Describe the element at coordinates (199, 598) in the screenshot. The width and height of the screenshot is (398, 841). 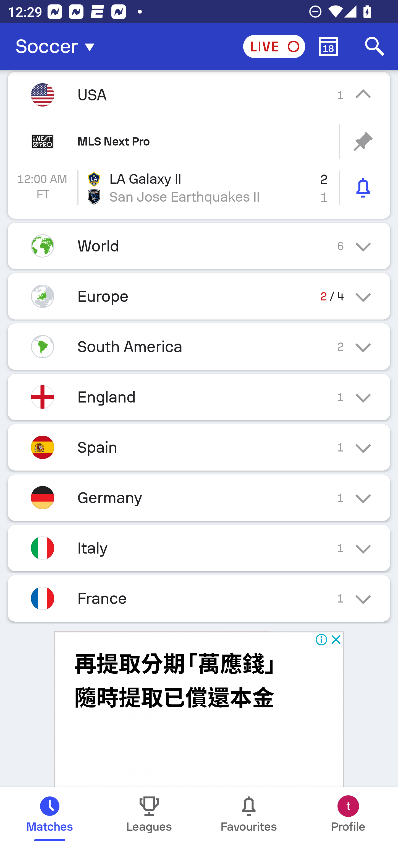
I see `France 1` at that location.